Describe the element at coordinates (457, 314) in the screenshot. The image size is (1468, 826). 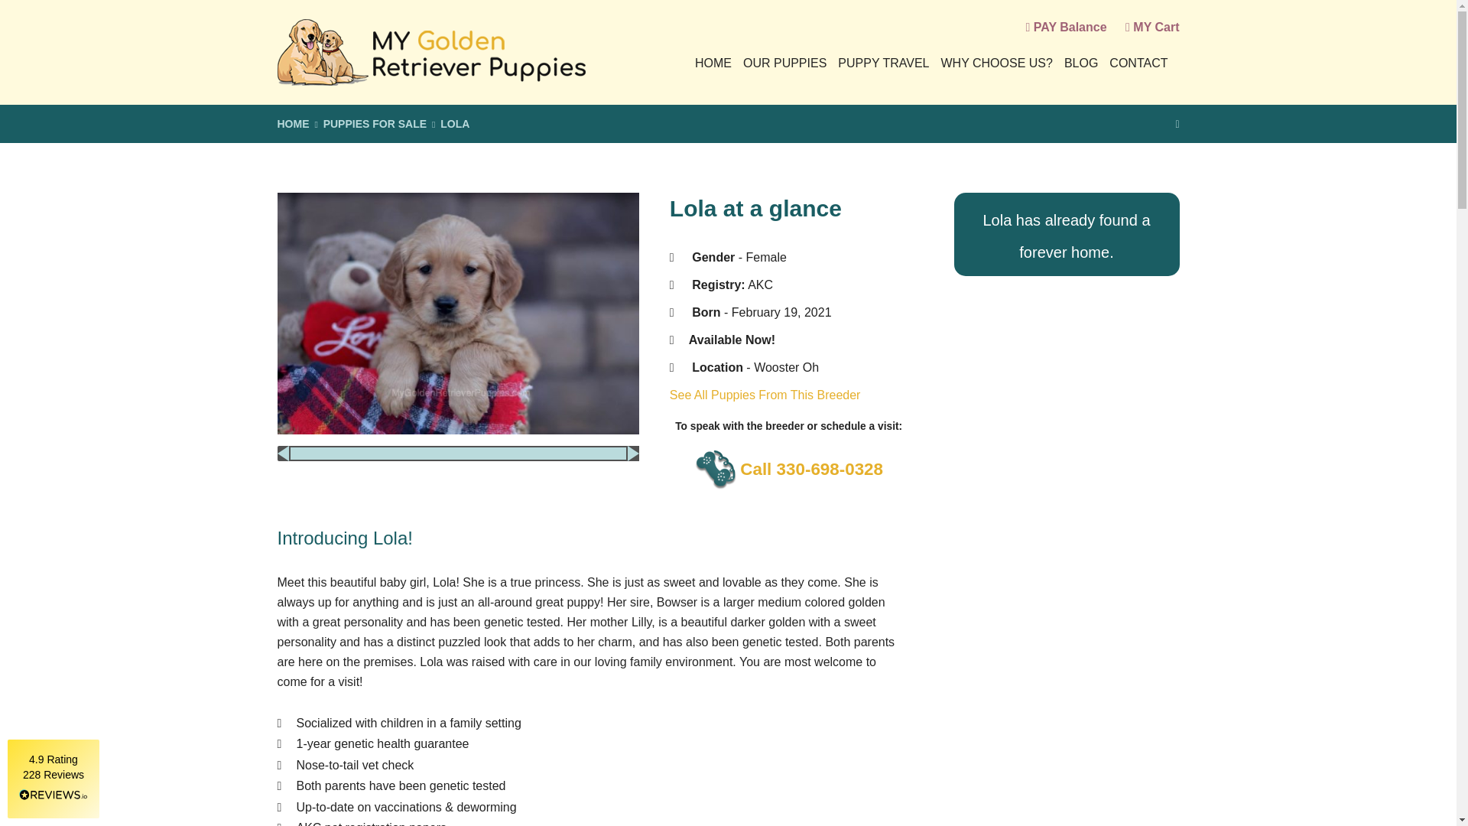
I see `Lola` at that location.